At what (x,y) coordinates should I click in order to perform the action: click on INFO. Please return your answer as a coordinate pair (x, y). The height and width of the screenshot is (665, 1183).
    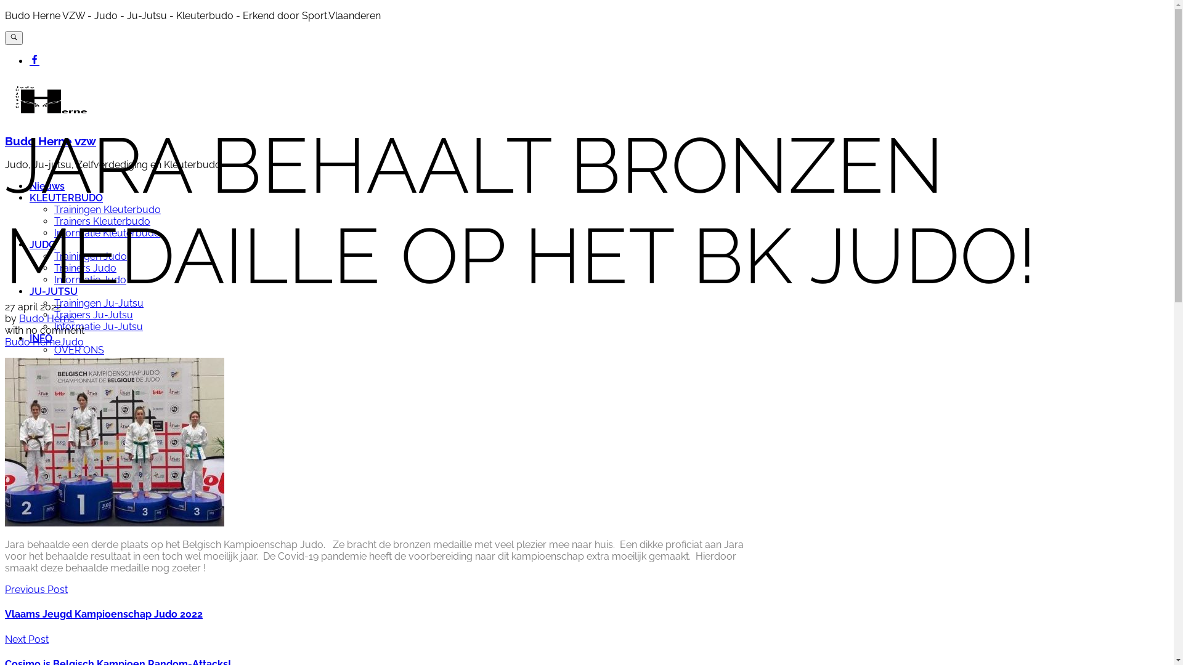
    Looking at the image, I should click on (41, 339).